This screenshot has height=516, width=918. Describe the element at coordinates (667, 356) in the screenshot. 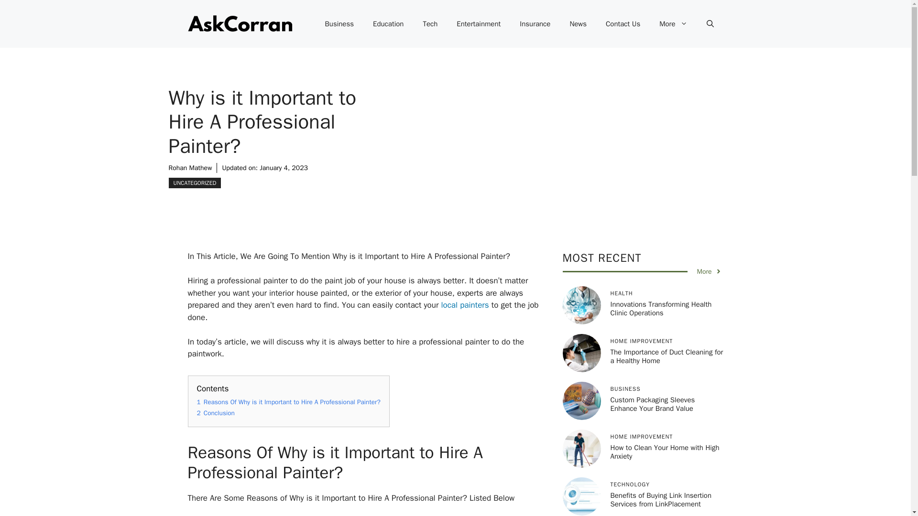

I see `The Importance of Duct Cleaning for a Healthy Home` at that location.